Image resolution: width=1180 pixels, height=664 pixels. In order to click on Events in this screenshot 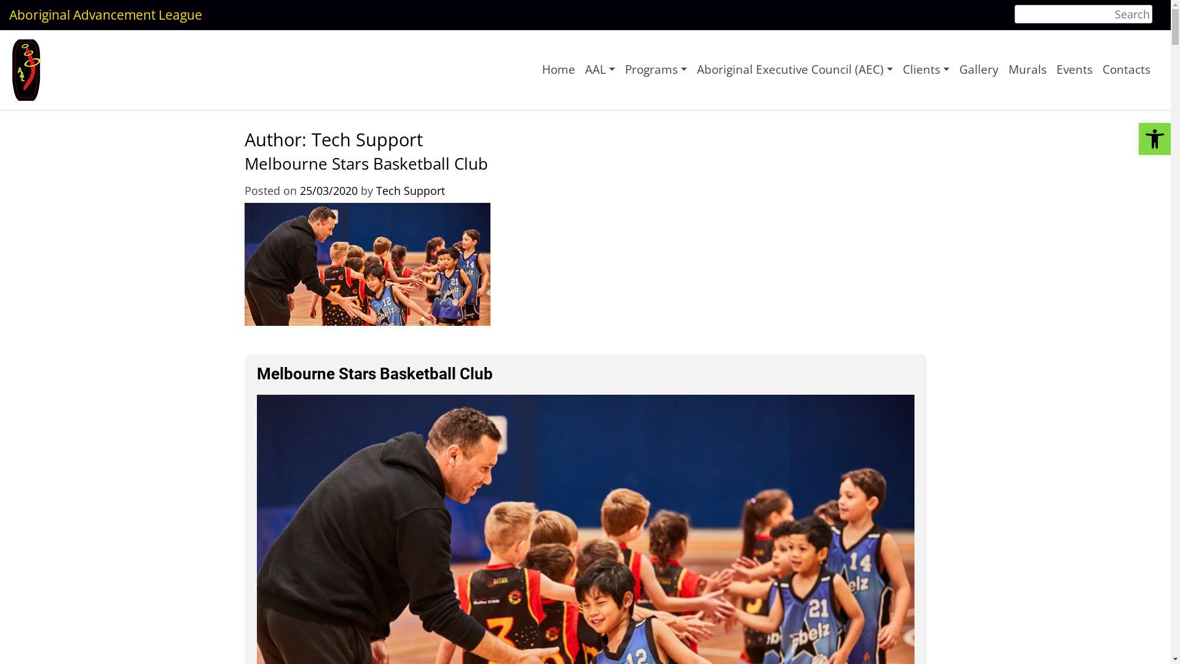, I will do `click(1074, 70)`.